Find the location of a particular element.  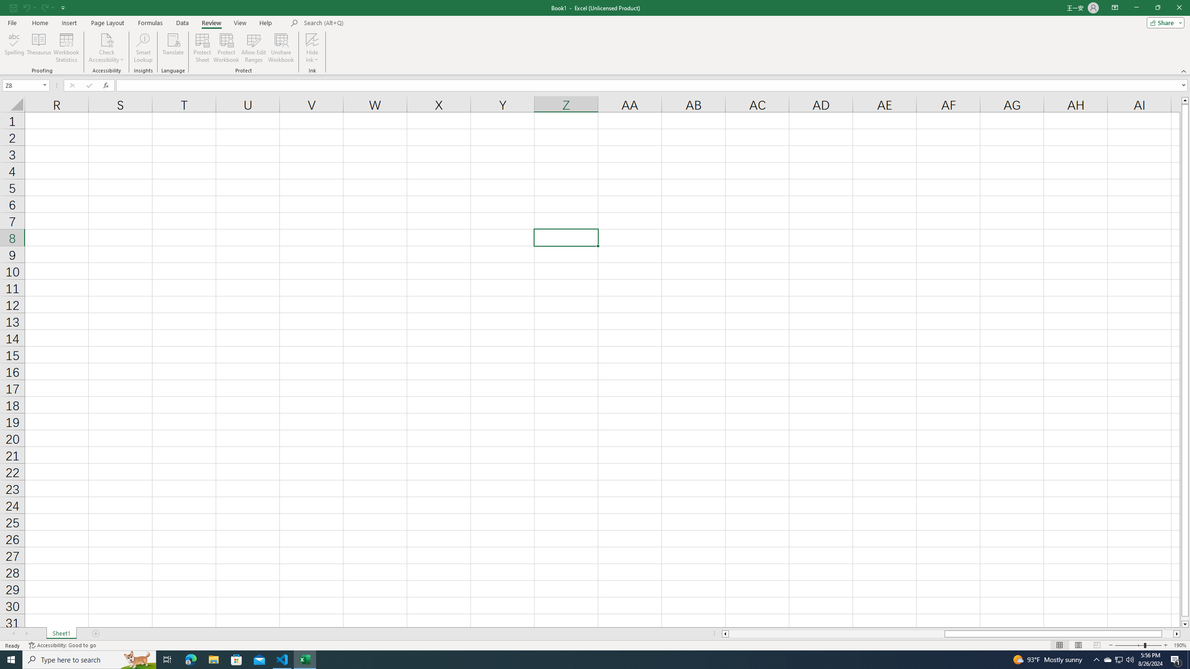

Spelling... is located at coordinates (14, 48).